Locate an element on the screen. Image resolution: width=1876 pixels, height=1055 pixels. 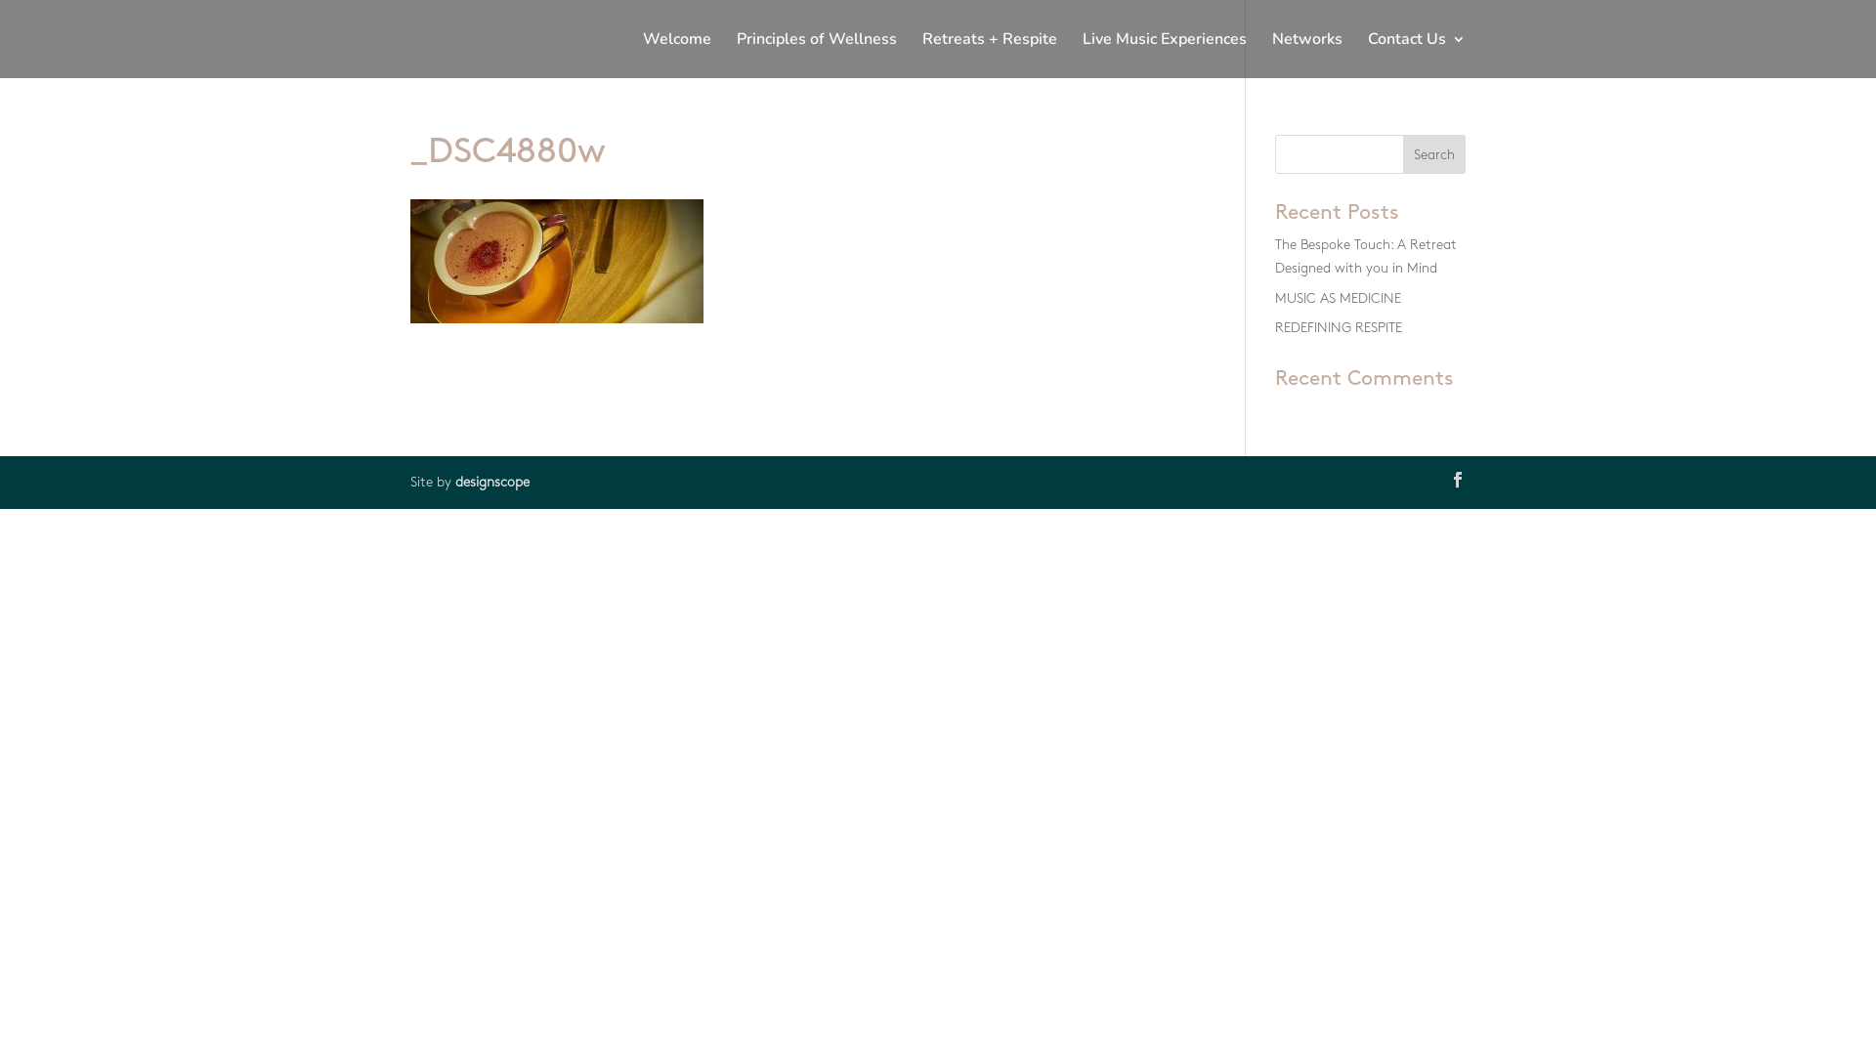
Principles of Wellness is located at coordinates (817, 55).